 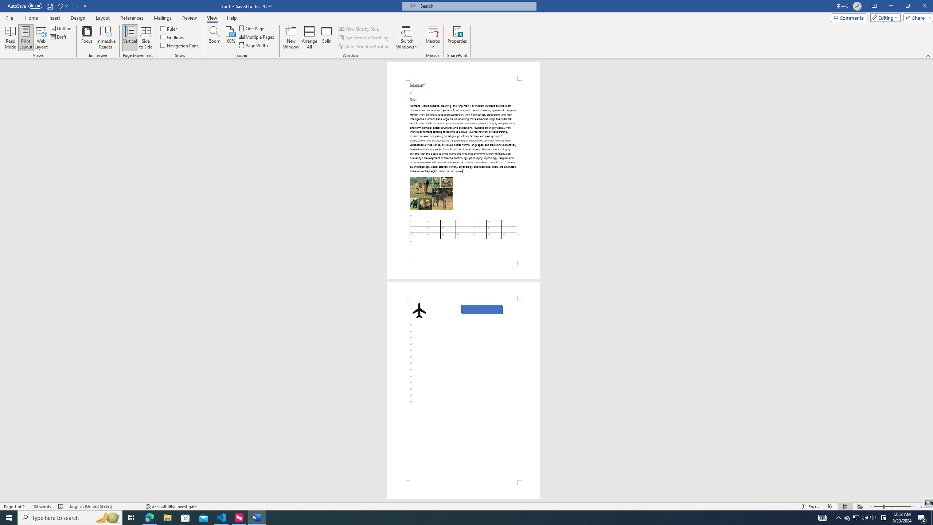 I want to click on Airplane with solid fill, so click(x=419, y=310).